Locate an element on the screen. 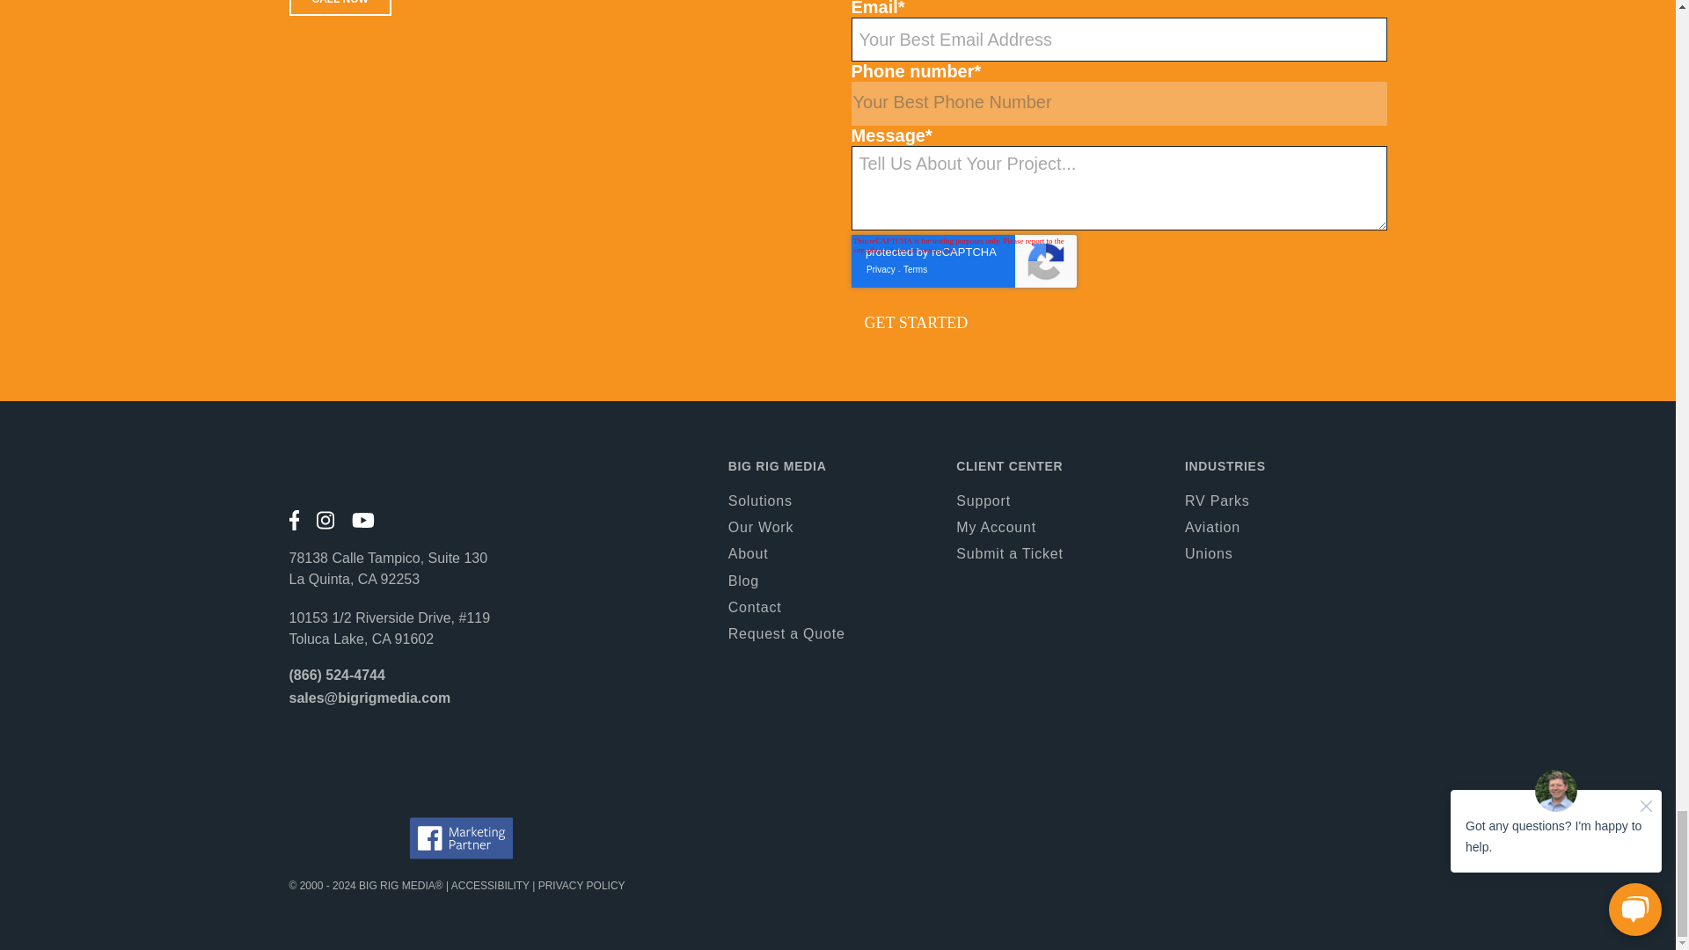 The image size is (1689, 950). Big Rig Media is located at coordinates (426, 475).